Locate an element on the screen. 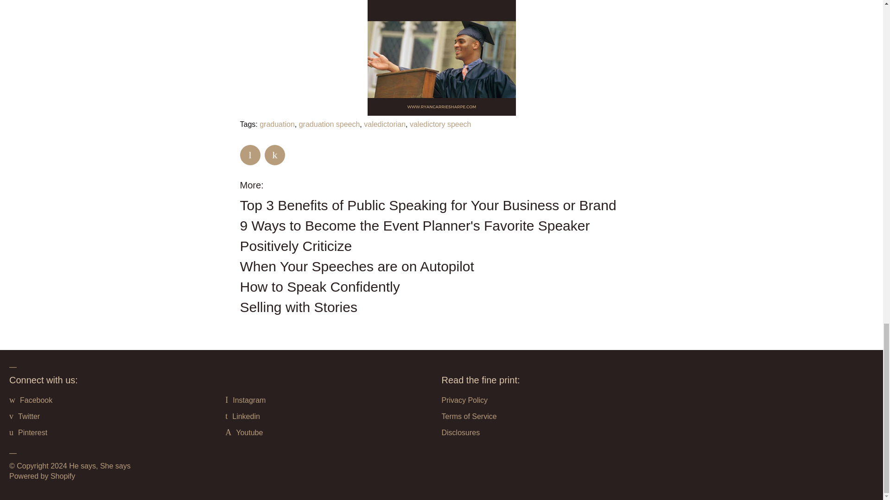 This screenshot has height=500, width=890. Share on Twitter is located at coordinates (274, 155).